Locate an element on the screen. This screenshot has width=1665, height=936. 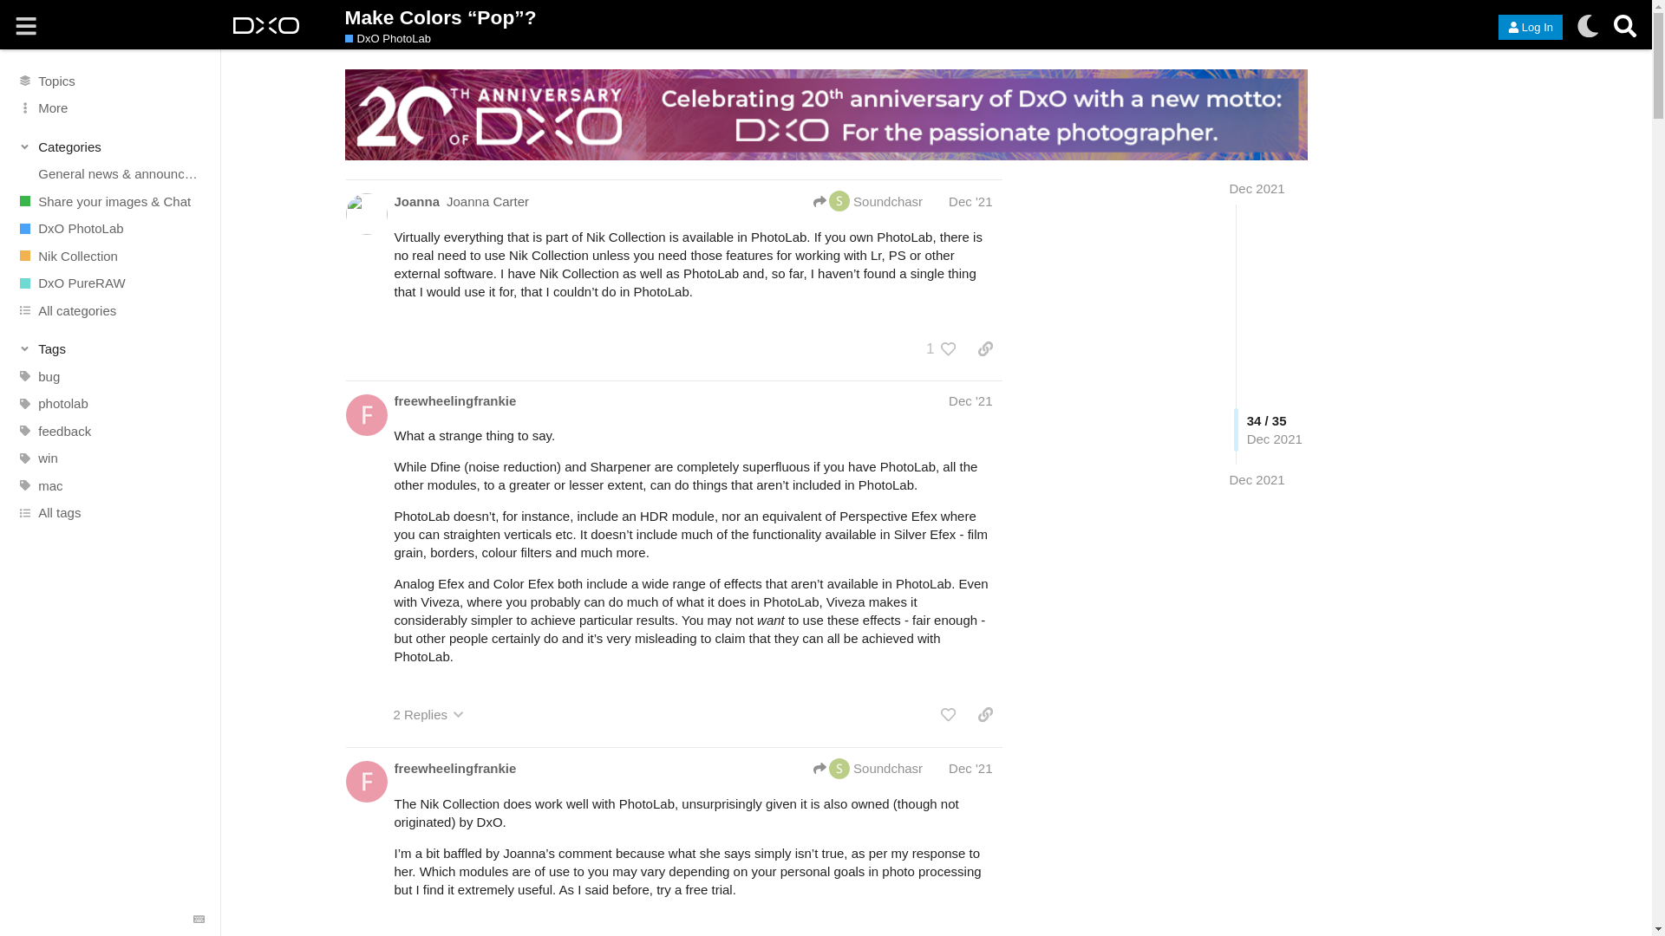
Categories is located at coordinates (111, 146).